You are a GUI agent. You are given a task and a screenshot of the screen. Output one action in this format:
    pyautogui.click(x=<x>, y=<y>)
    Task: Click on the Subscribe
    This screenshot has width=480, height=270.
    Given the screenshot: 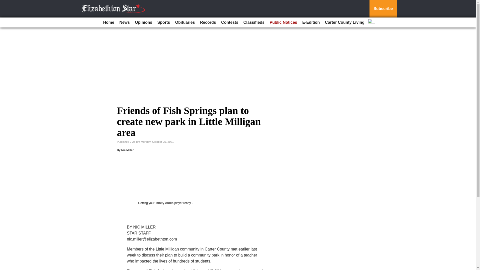 What is the action you would take?
    pyautogui.click(x=383, y=9)
    